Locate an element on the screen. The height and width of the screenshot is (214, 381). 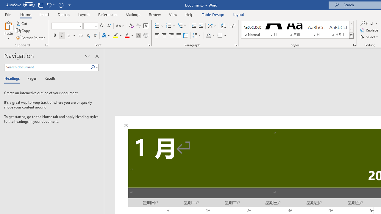
Multilevel List is located at coordinates (182, 26).